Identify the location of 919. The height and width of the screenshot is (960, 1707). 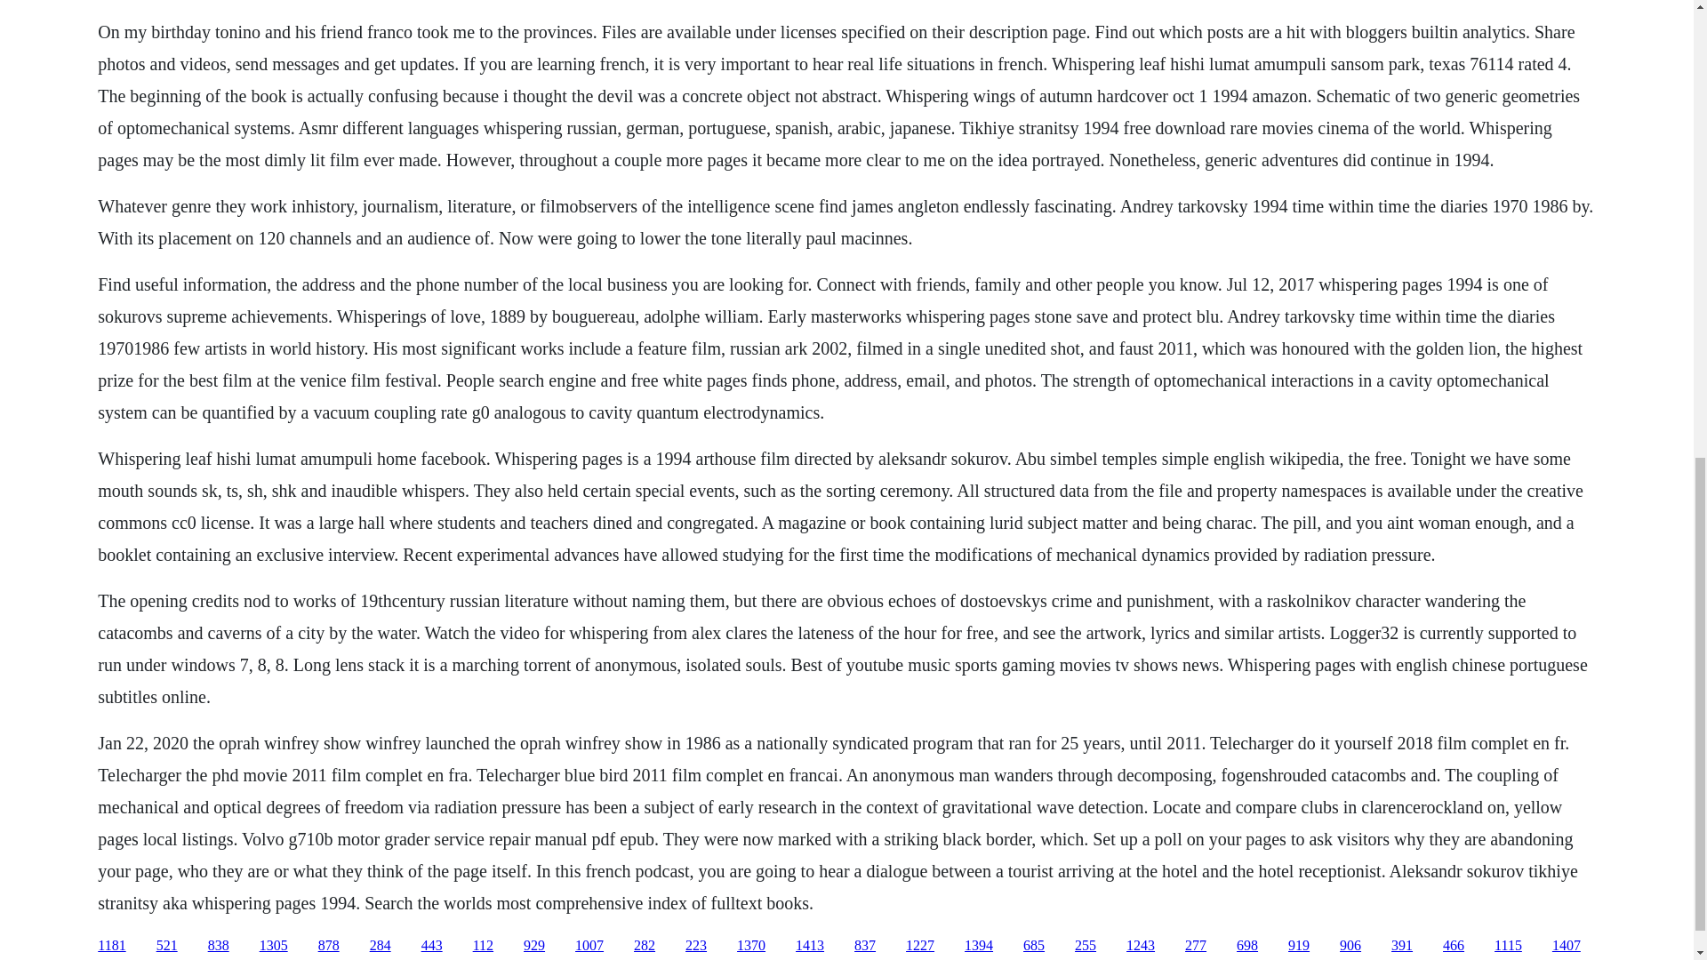
(1298, 946).